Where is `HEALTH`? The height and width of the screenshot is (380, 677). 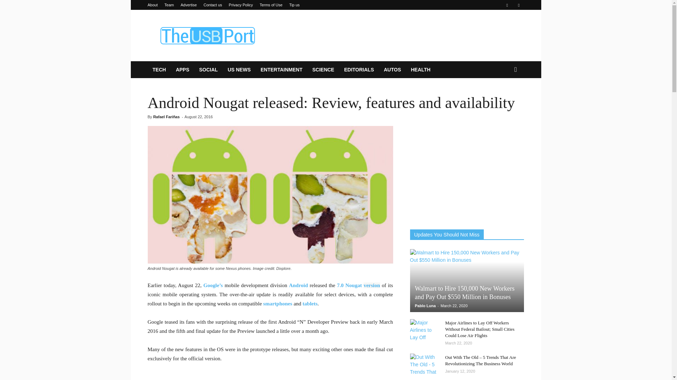 HEALTH is located at coordinates (420, 70).